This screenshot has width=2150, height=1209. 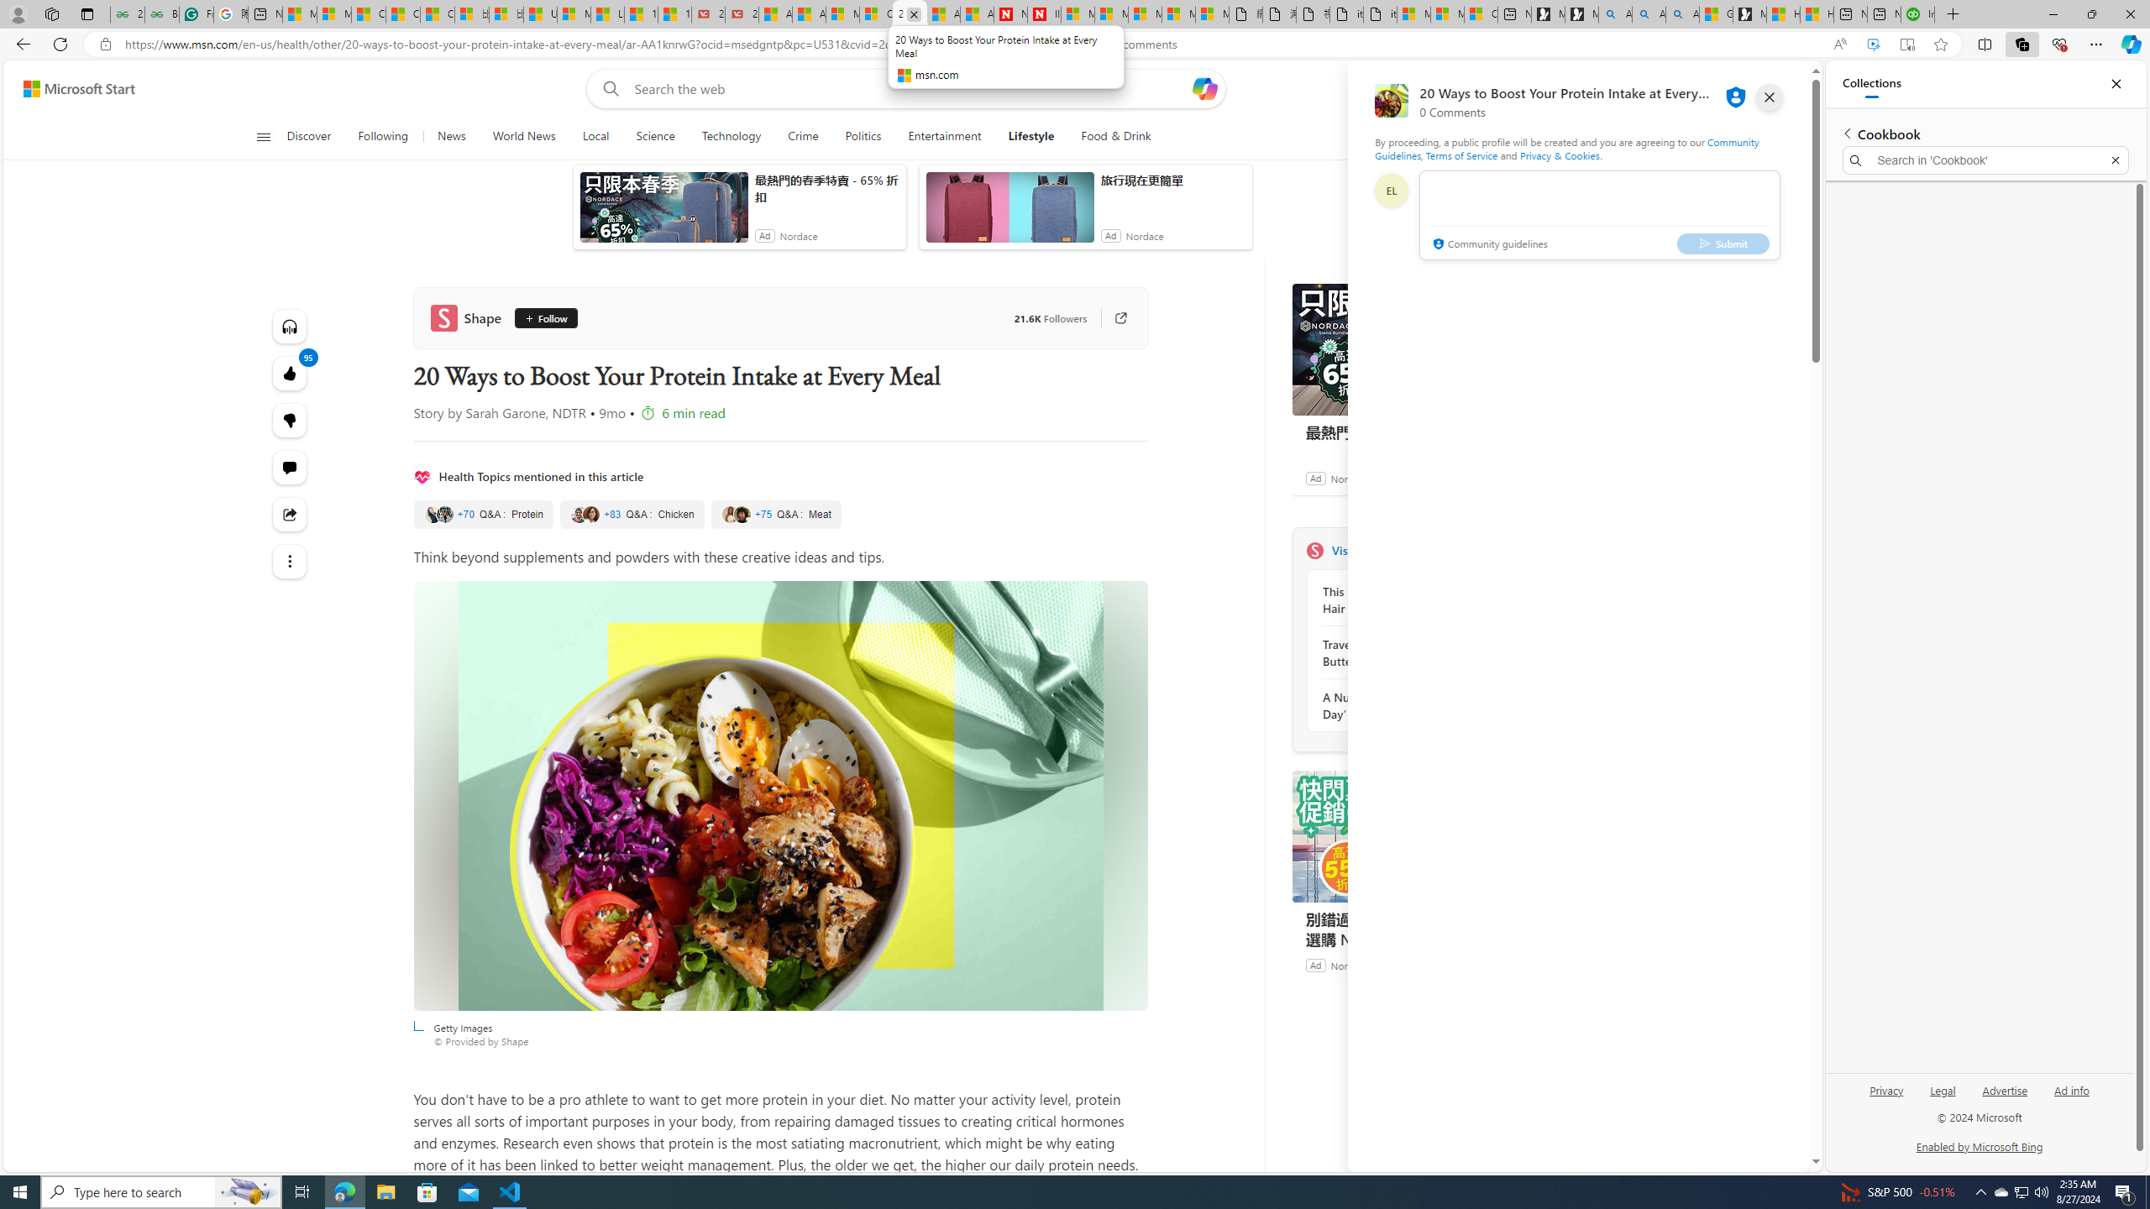 What do you see at coordinates (944, 137) in the screenshot?
I see `Entertainment` at bounding box center [944, 137].